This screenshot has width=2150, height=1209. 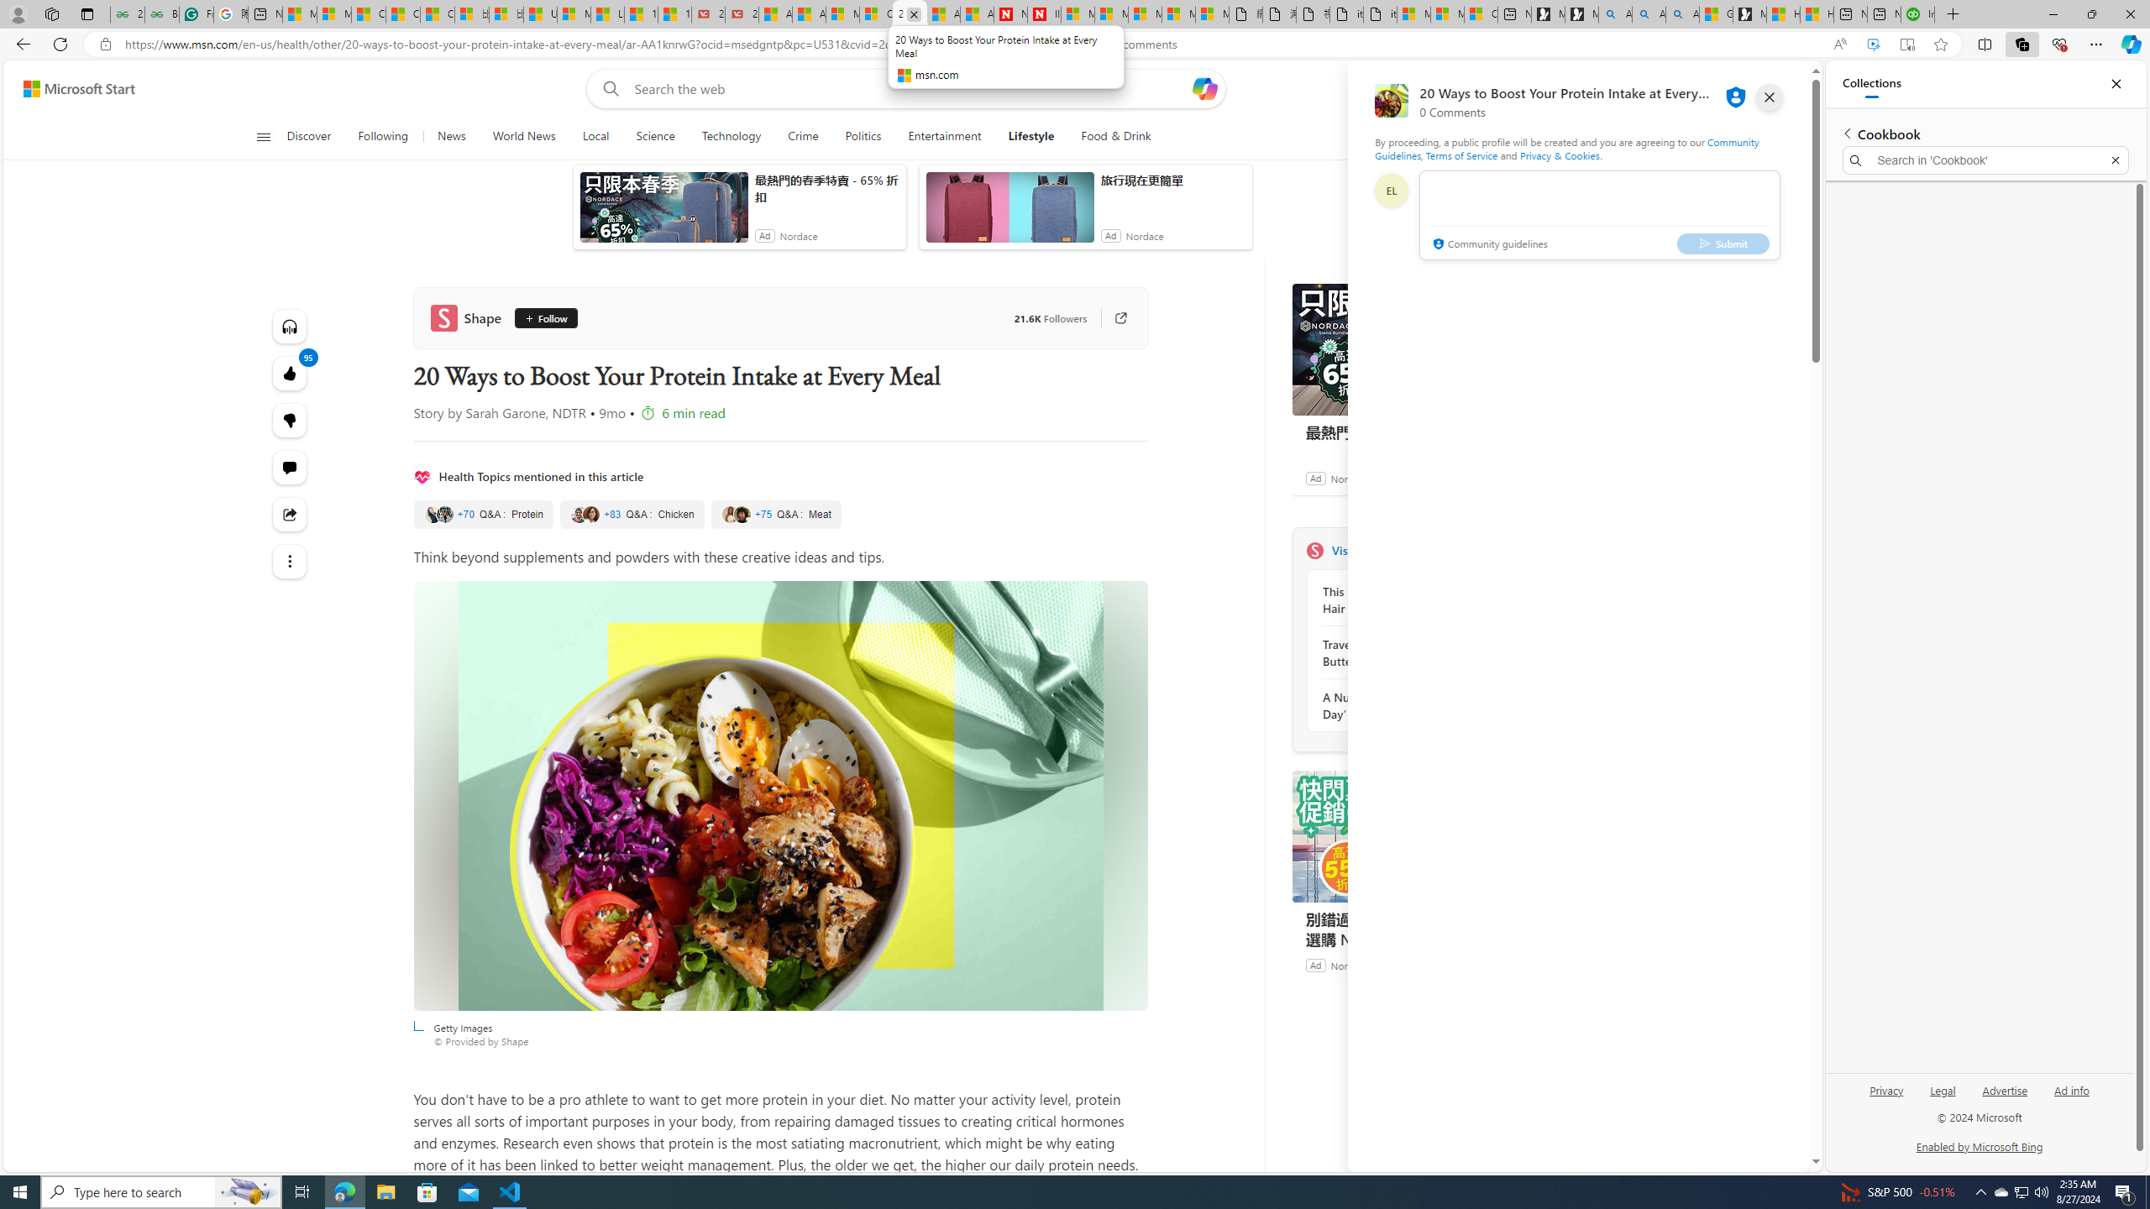 What do you see at coordinates (944, 137) in the screenshot?
I see `Entertainment` at bounding box center [944, 137].